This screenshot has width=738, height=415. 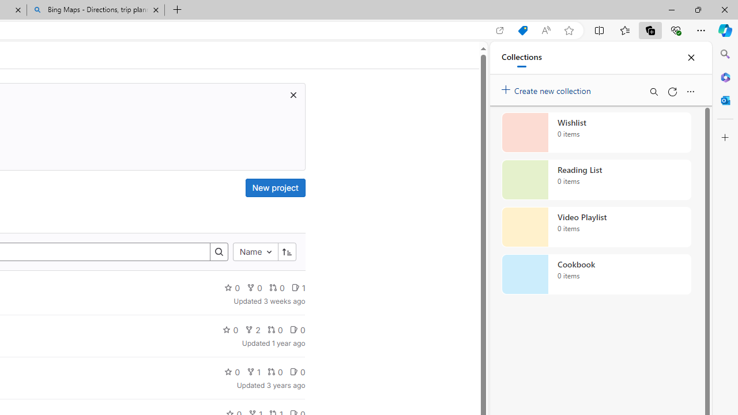 I want to click on More options menu, so click(x=690, y=91).